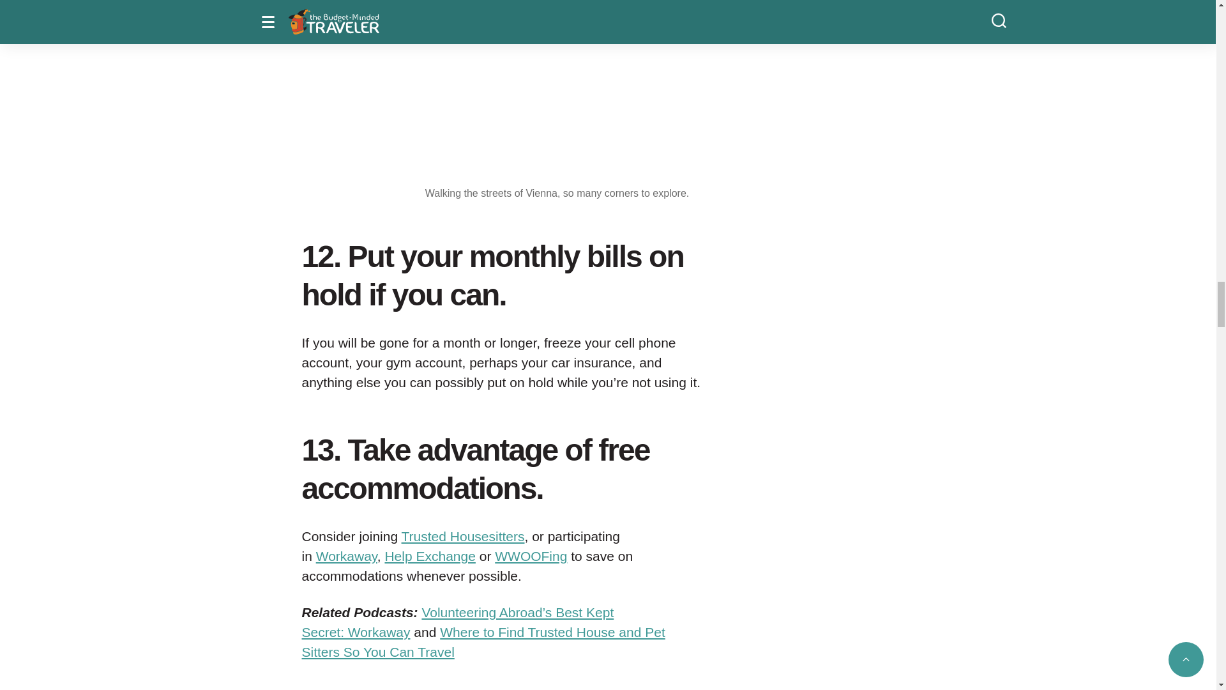 Image resolution: width=1226 pixels, height=690 pixels. What do you see at coordinates (463, 537) in the screenshot?
I see `Trusted Housesitters` at bounding box center [463, 537].